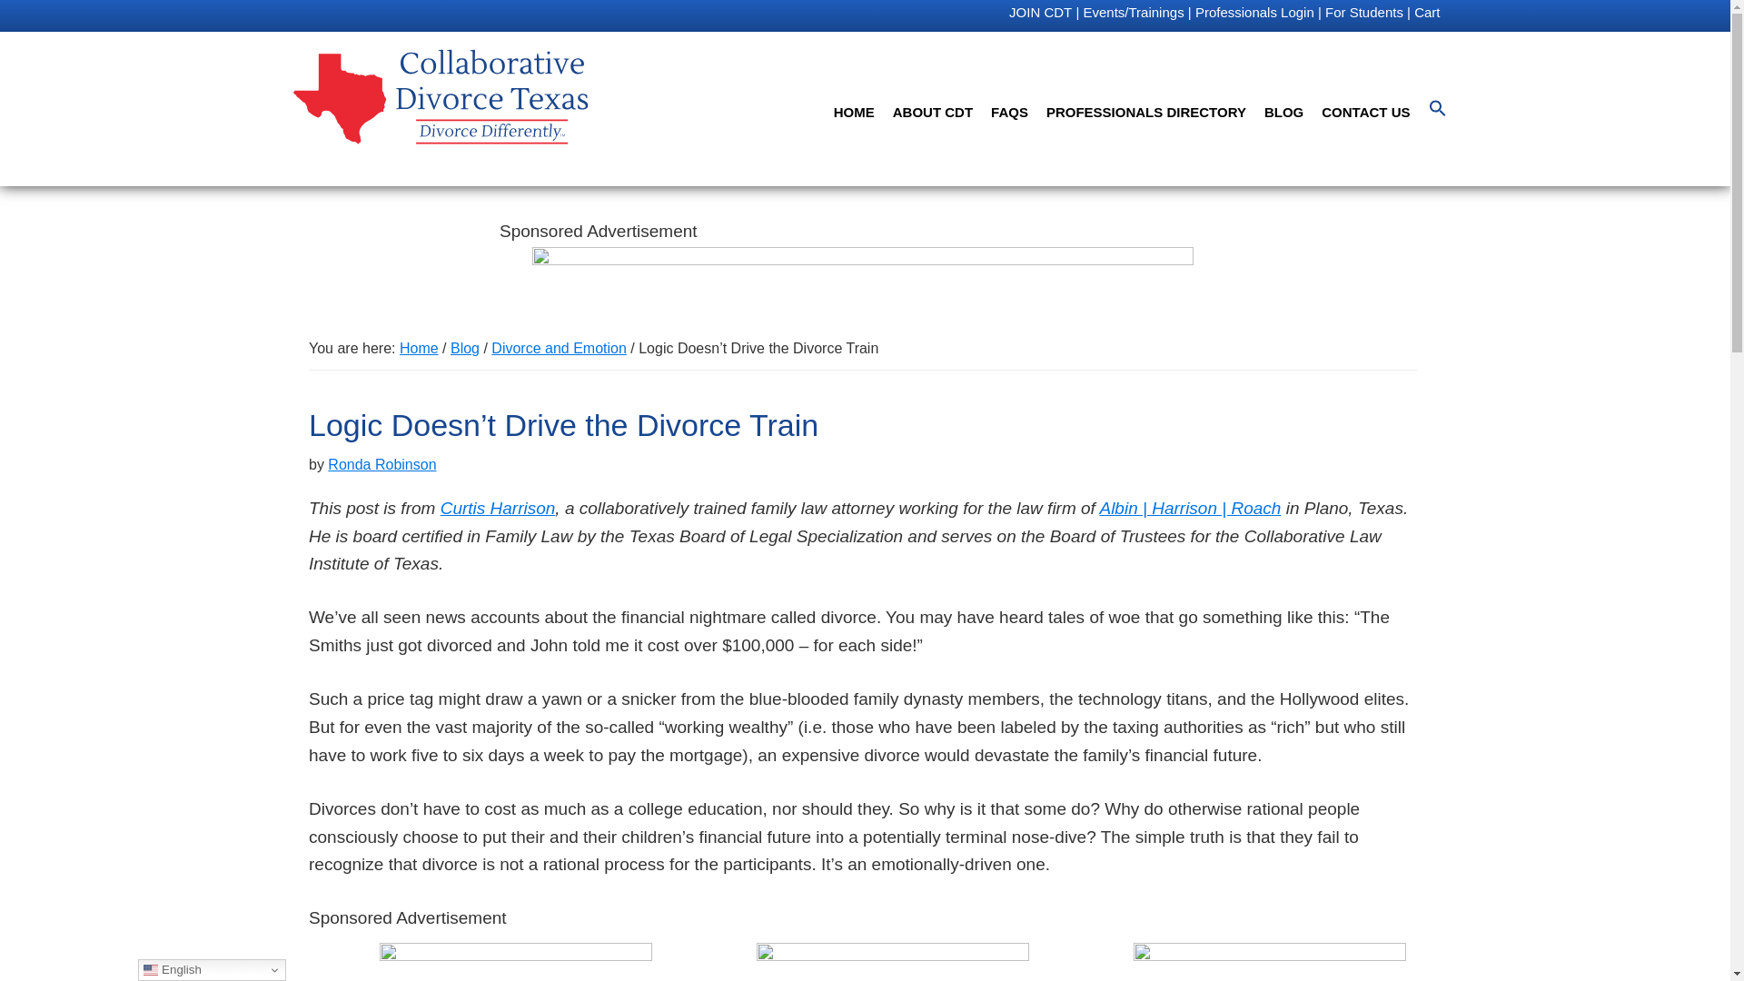  Describe the element at coordinates (419, 348) in the screenshot. I see `Home` at that location.